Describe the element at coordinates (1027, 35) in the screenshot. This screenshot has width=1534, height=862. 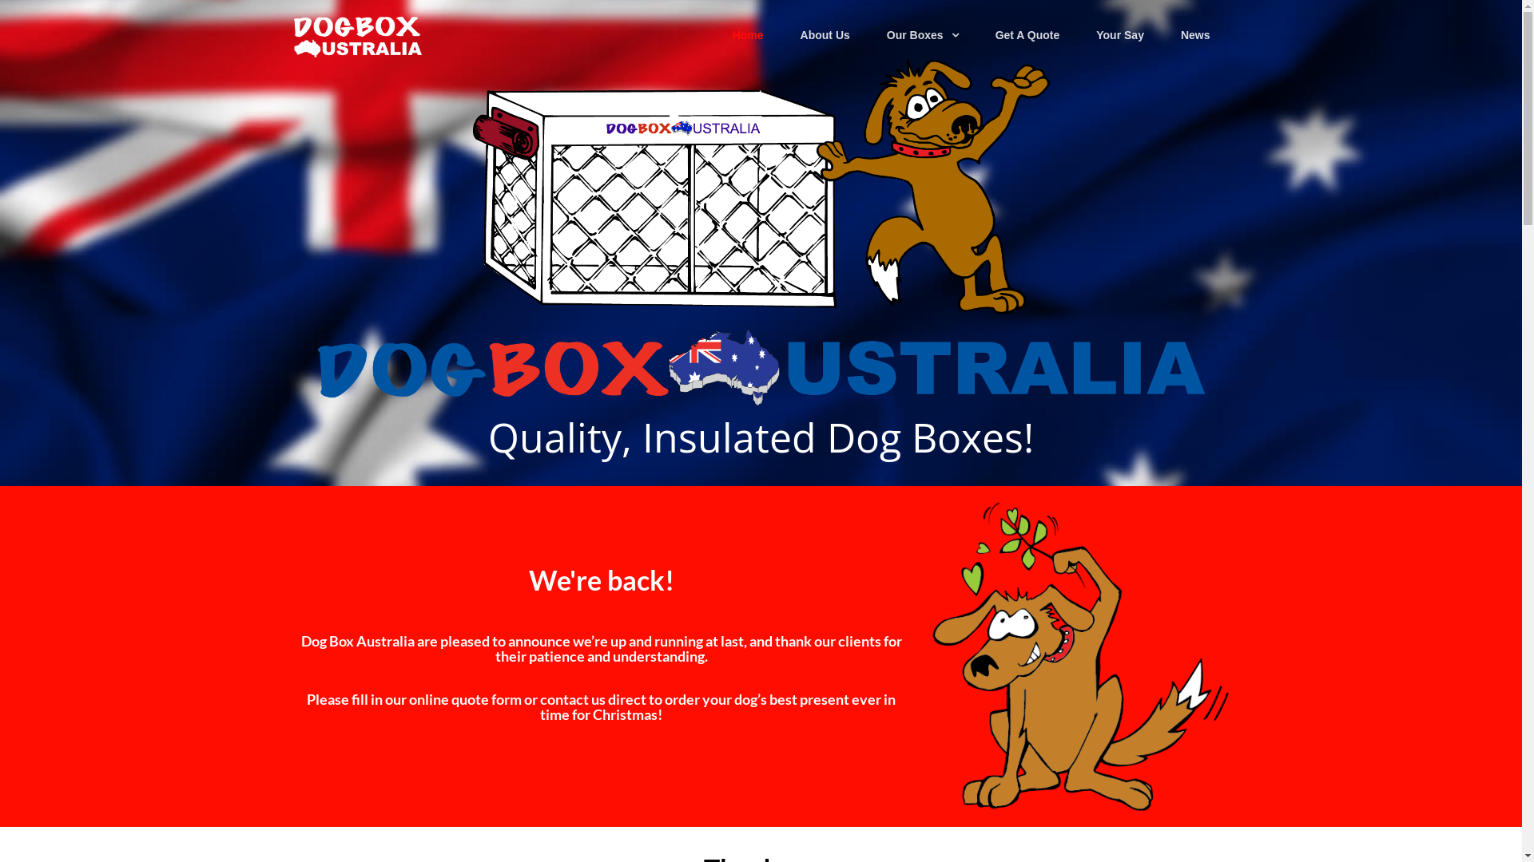
I see `Get A Quote` at that location.